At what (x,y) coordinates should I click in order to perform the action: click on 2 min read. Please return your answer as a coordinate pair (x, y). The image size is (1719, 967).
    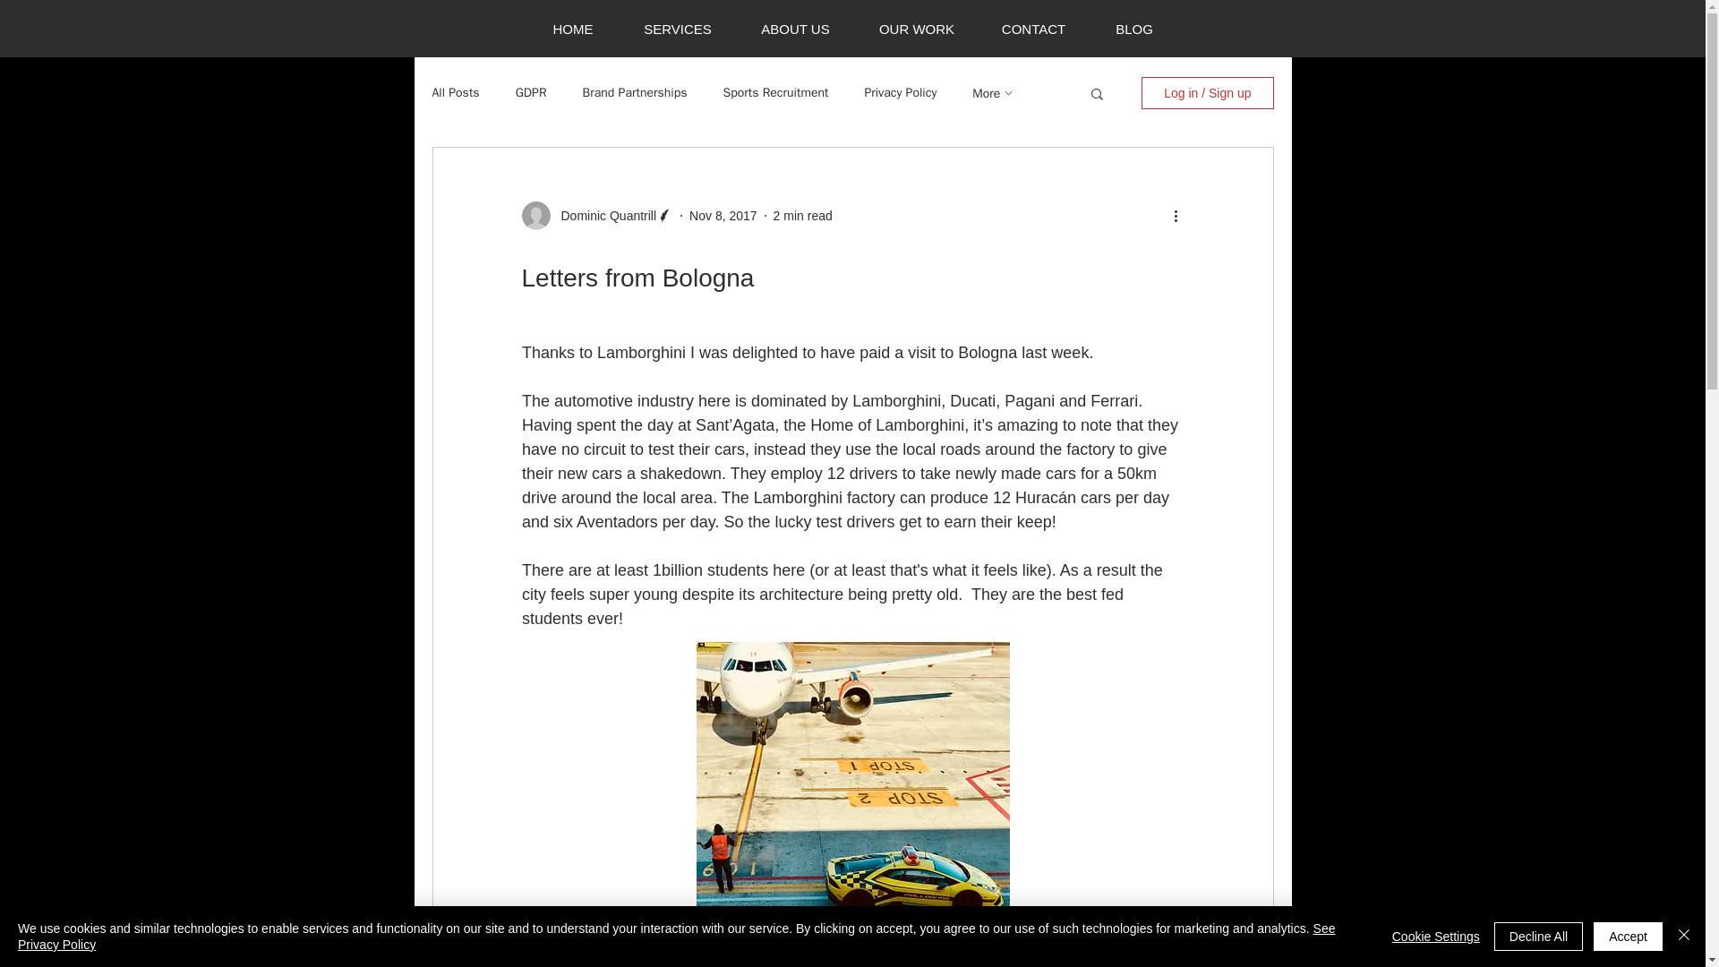
    Looking at the image, I should click on (802, 215).